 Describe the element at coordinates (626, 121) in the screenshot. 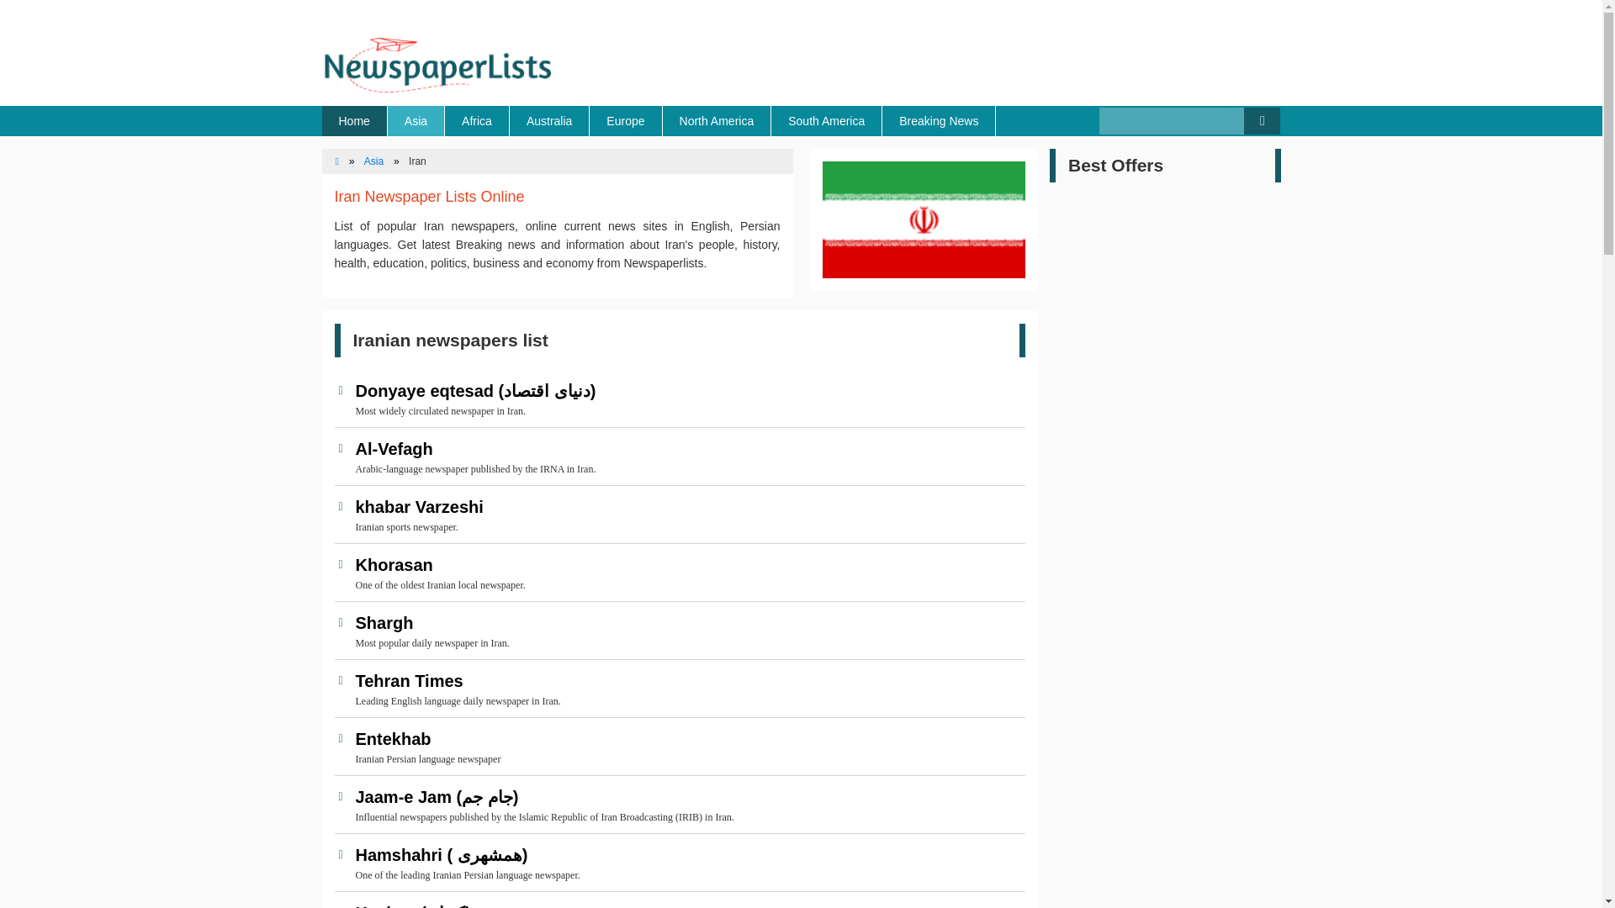

I see `Europe` at that location.